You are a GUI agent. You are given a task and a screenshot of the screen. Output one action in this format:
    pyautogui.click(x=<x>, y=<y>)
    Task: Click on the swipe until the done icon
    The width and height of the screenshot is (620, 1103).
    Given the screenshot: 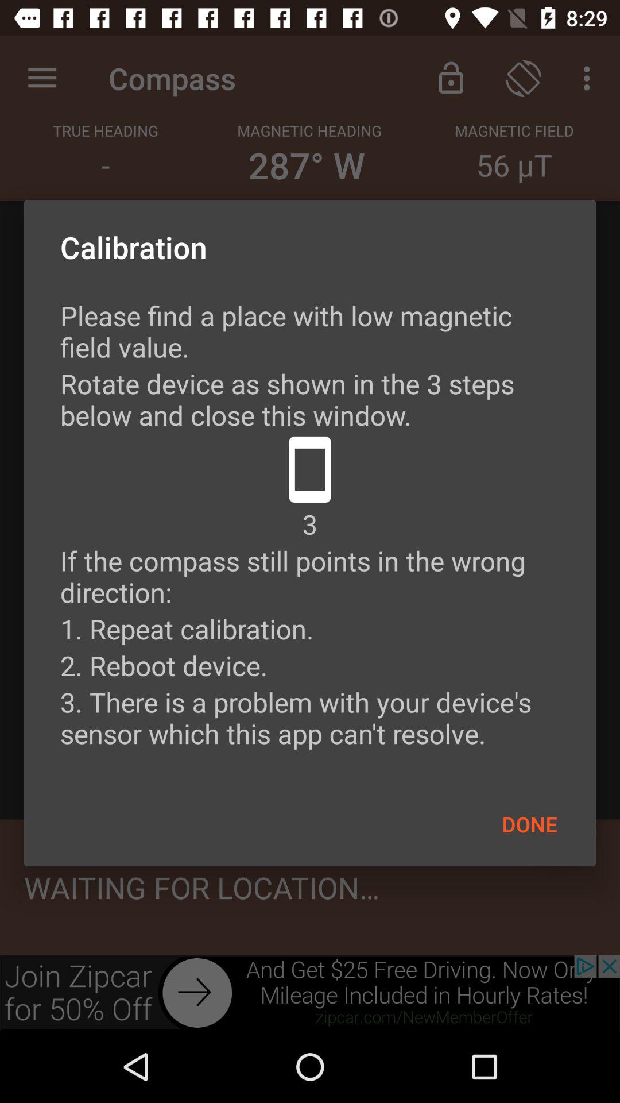 What is the action you would take?
    pyautogui.click(x=529, y=824)
    